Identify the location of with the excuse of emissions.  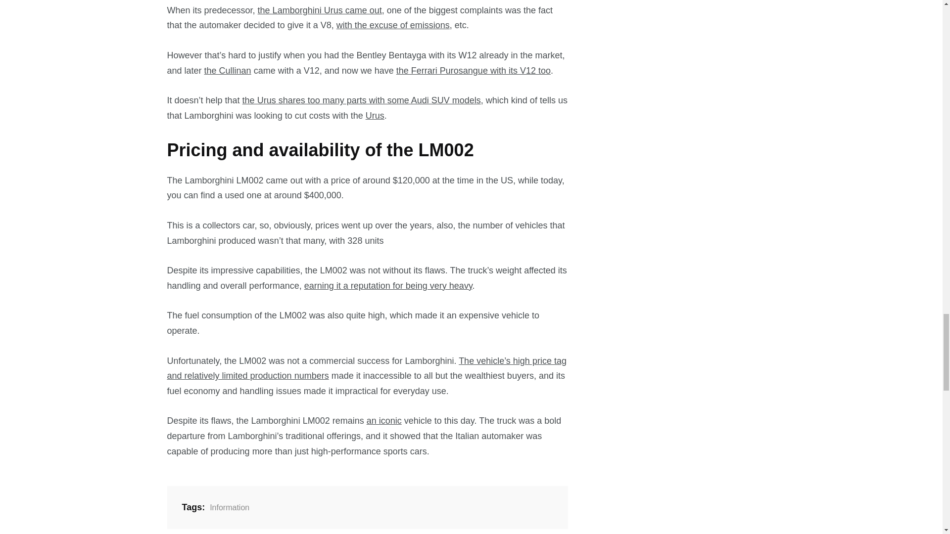
(393, 25).